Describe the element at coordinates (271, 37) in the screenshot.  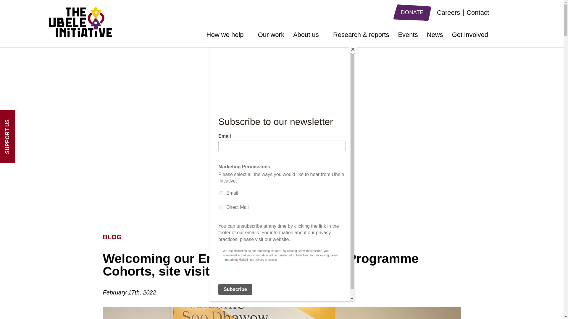
I see `Our work` at that location.